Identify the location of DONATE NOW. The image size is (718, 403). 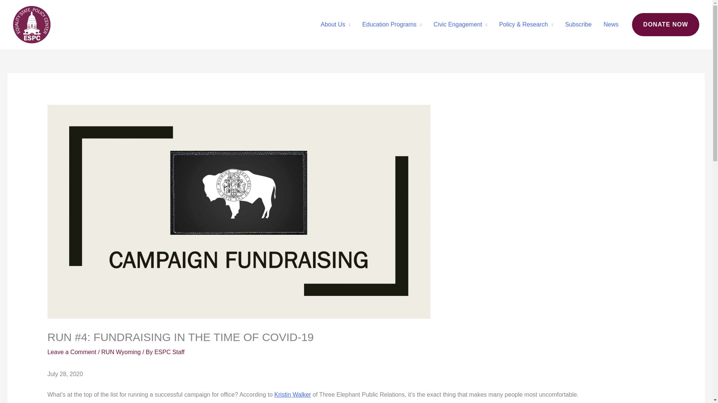
(666, 25).